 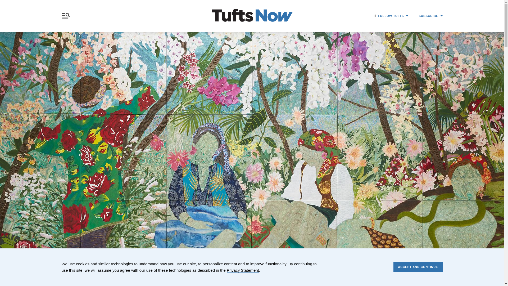 What do you see at coordinates (430, 16) in the screenshot?
I see `SUBSCRIBE` at bounding box center [430, 16].